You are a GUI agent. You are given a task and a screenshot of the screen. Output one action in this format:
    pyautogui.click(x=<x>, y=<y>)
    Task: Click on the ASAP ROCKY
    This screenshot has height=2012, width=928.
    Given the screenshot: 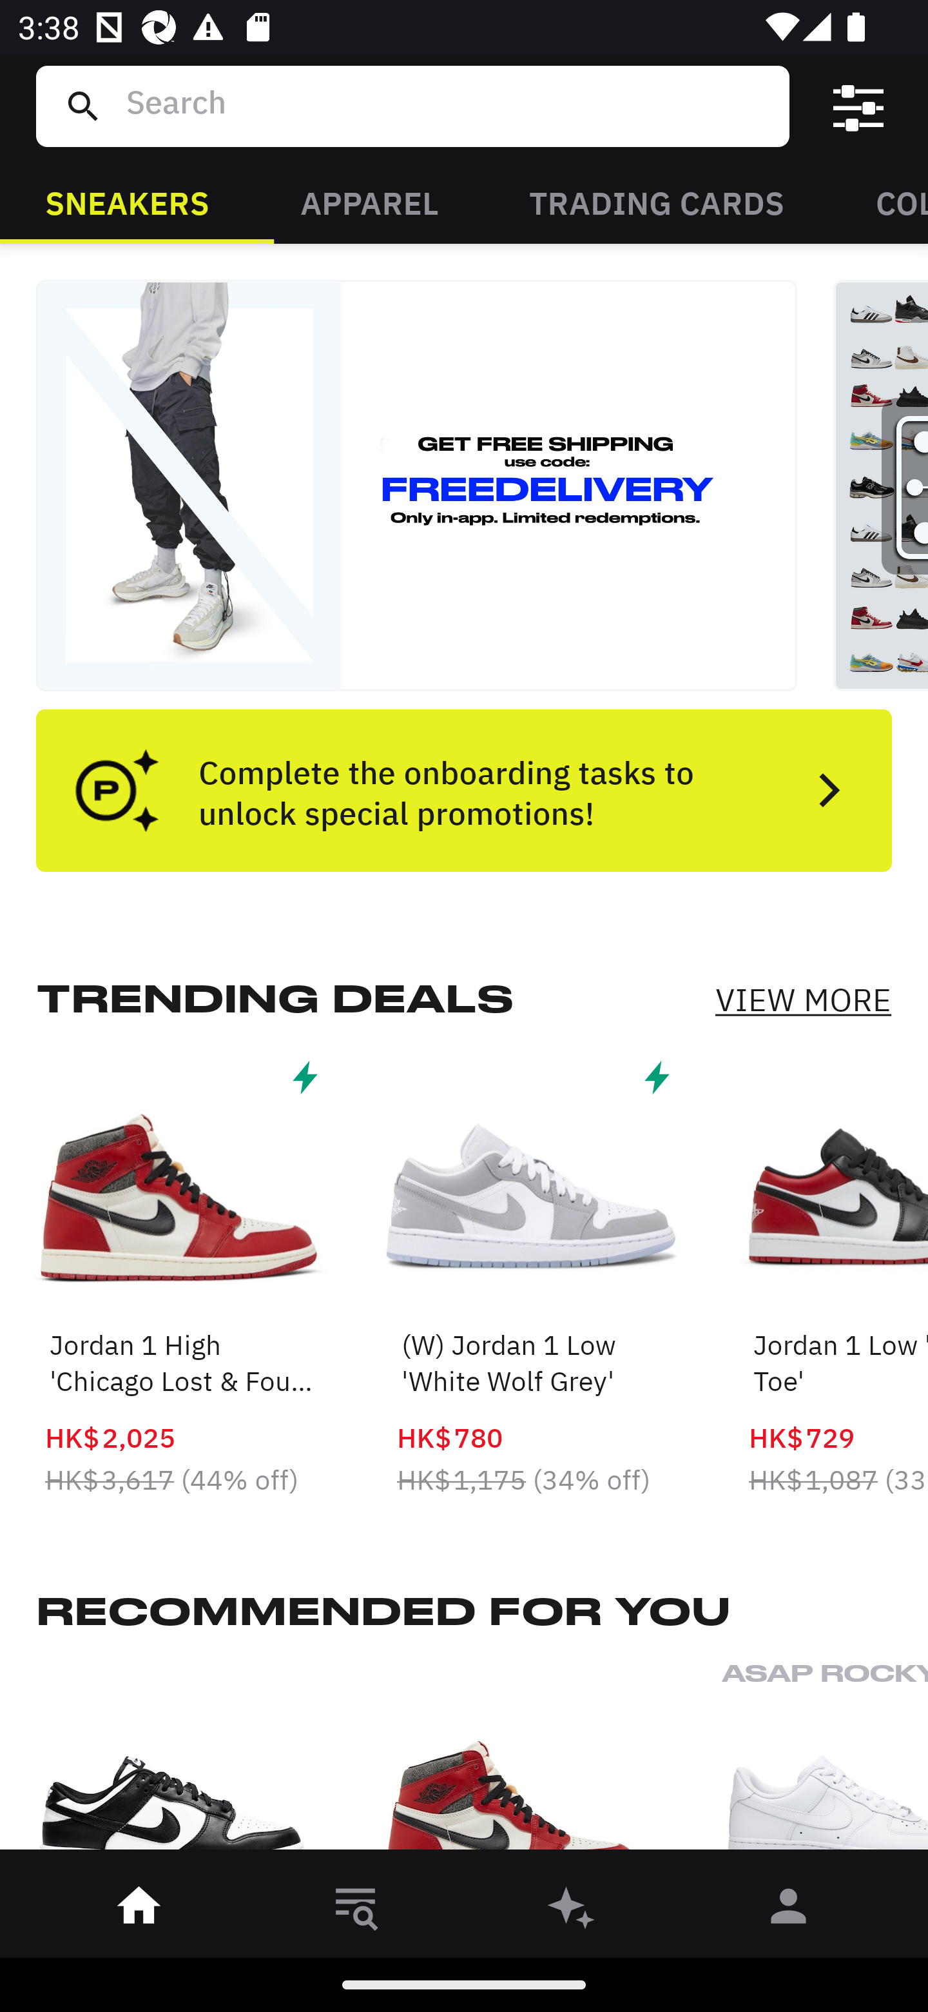 What is the action you would take?
    pyautogui.click(x=825, y=1762)
    